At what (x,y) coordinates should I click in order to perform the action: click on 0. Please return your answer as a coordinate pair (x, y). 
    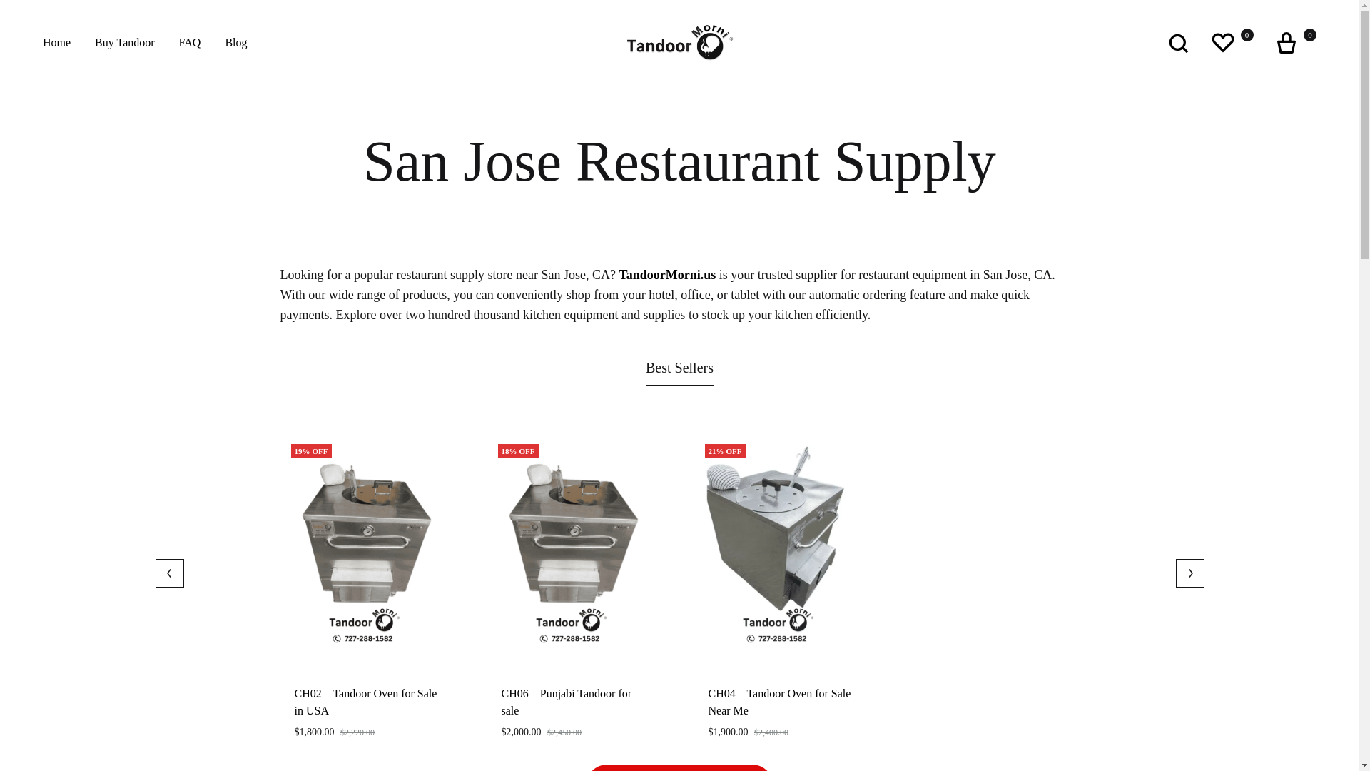
    Looking at the image, I should click on (1230, 43).